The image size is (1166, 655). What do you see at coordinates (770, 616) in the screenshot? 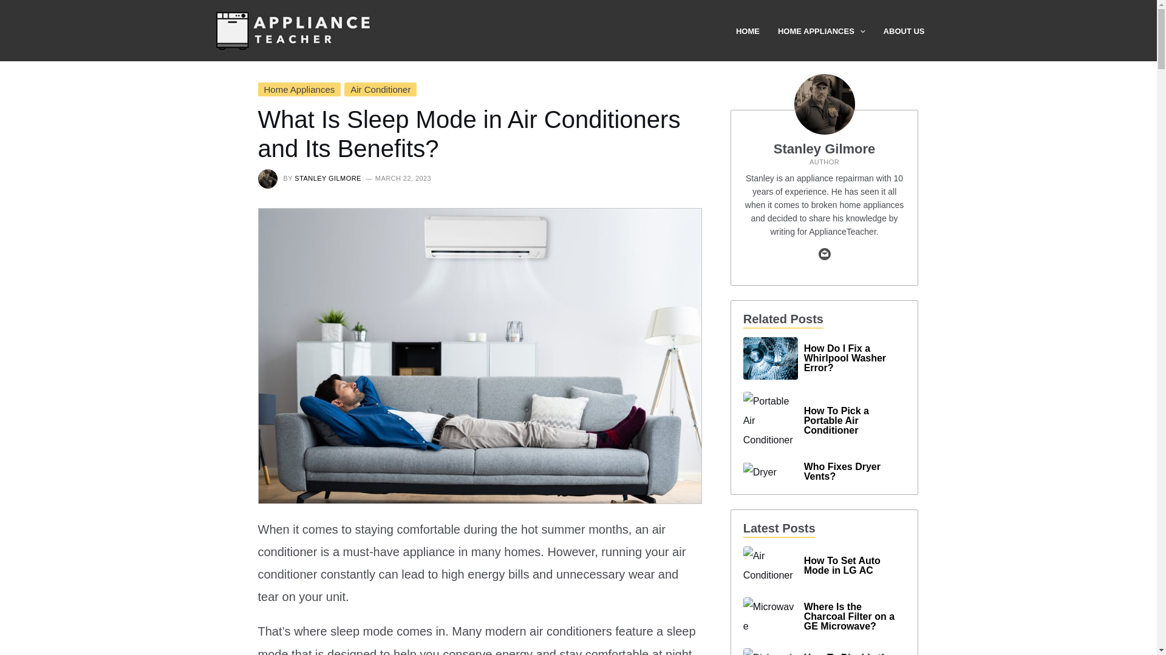
I see `Where Is The Charcoal Filter On A Ge Microwave? 11` at bounding box center [770, 616].